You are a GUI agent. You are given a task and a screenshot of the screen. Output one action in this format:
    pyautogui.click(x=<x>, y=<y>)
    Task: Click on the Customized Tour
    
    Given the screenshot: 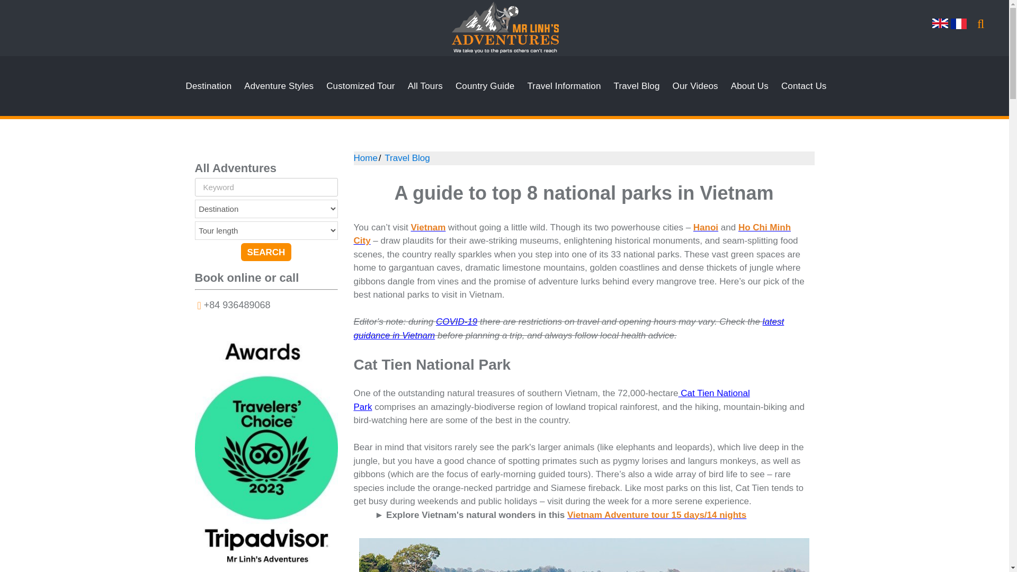 What is the action you would take?
    pyautogui.click(x=361, y=86)
    